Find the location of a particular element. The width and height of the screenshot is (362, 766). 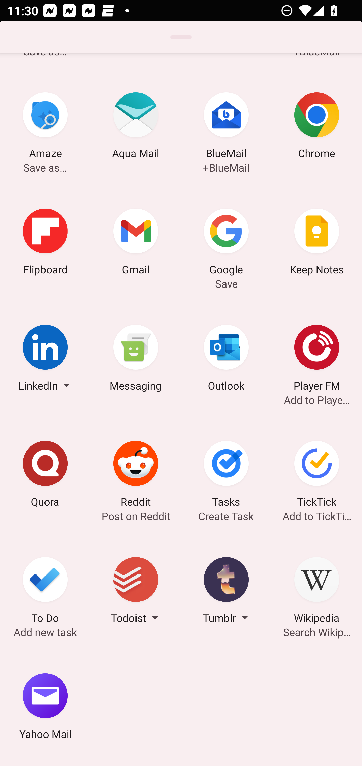

Tumblr is located at coordinates (226, 592).